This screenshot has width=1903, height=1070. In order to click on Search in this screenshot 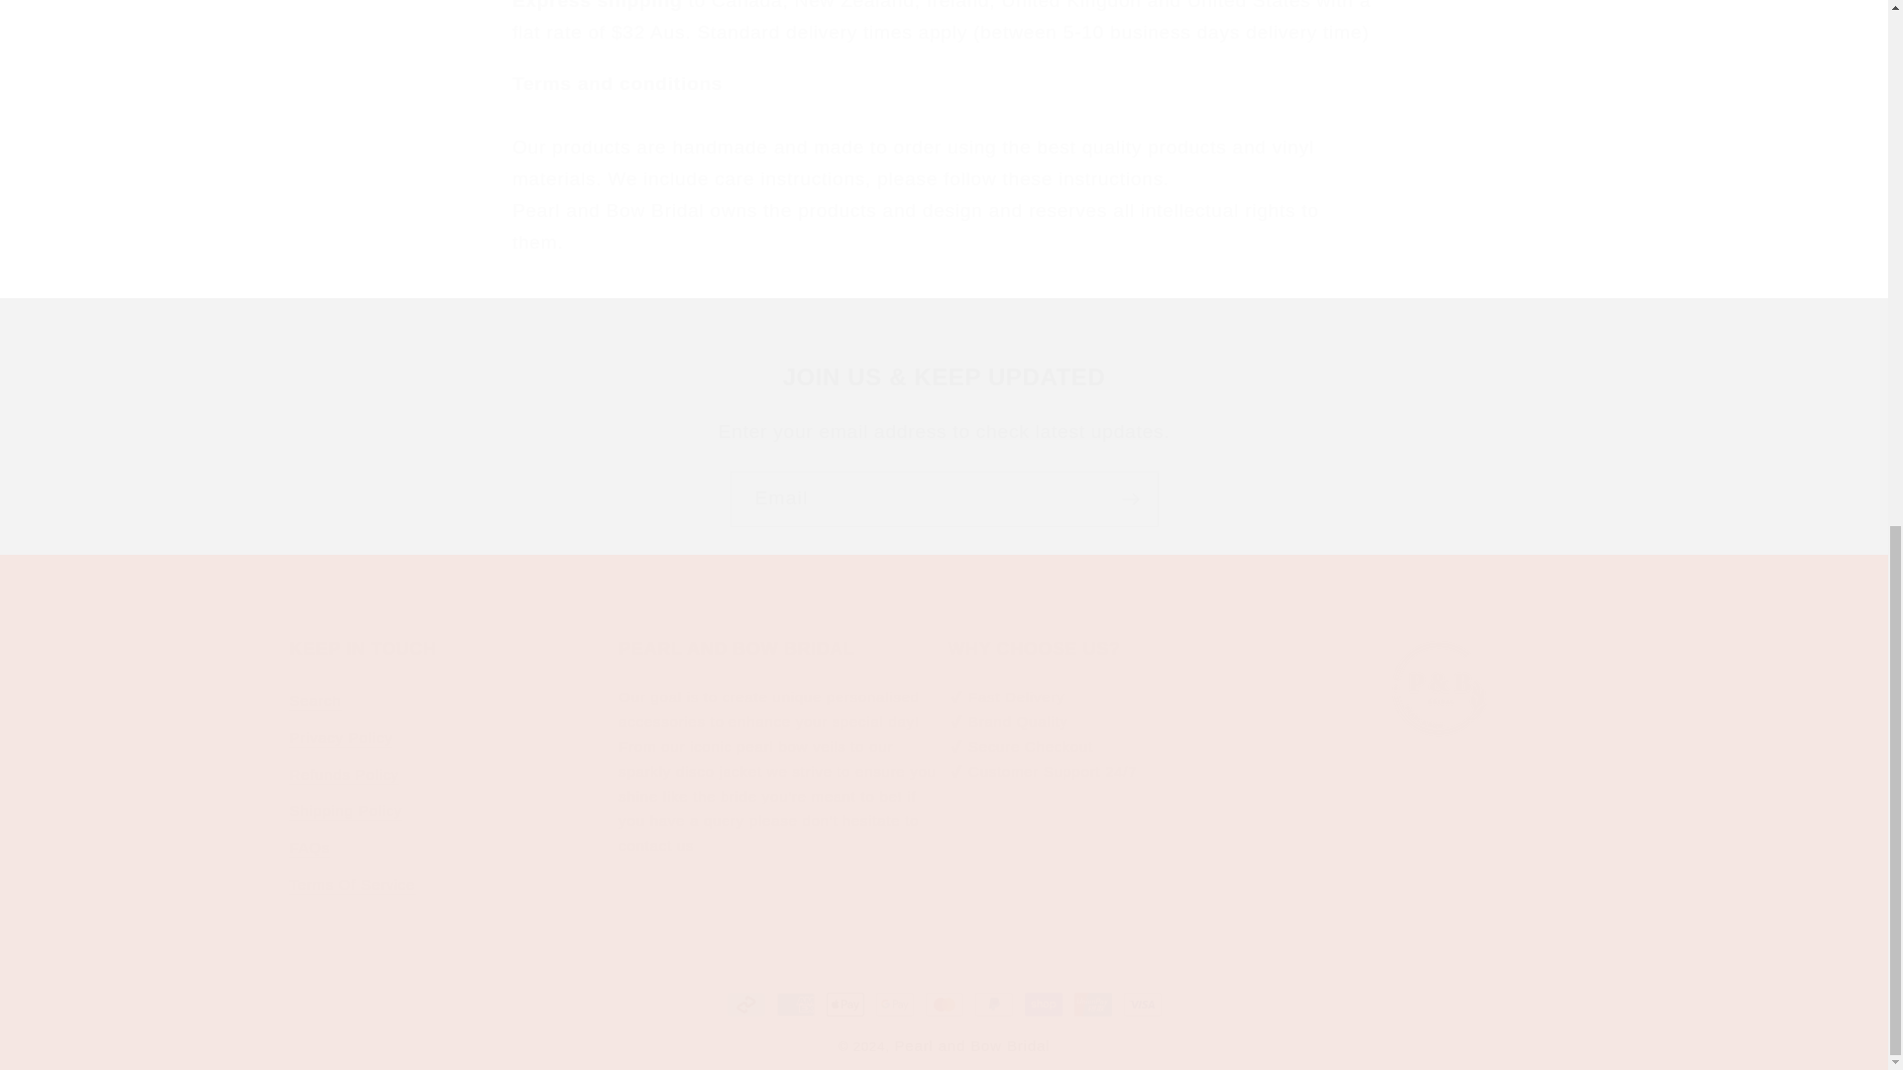, I will do `click(314, 703)`.